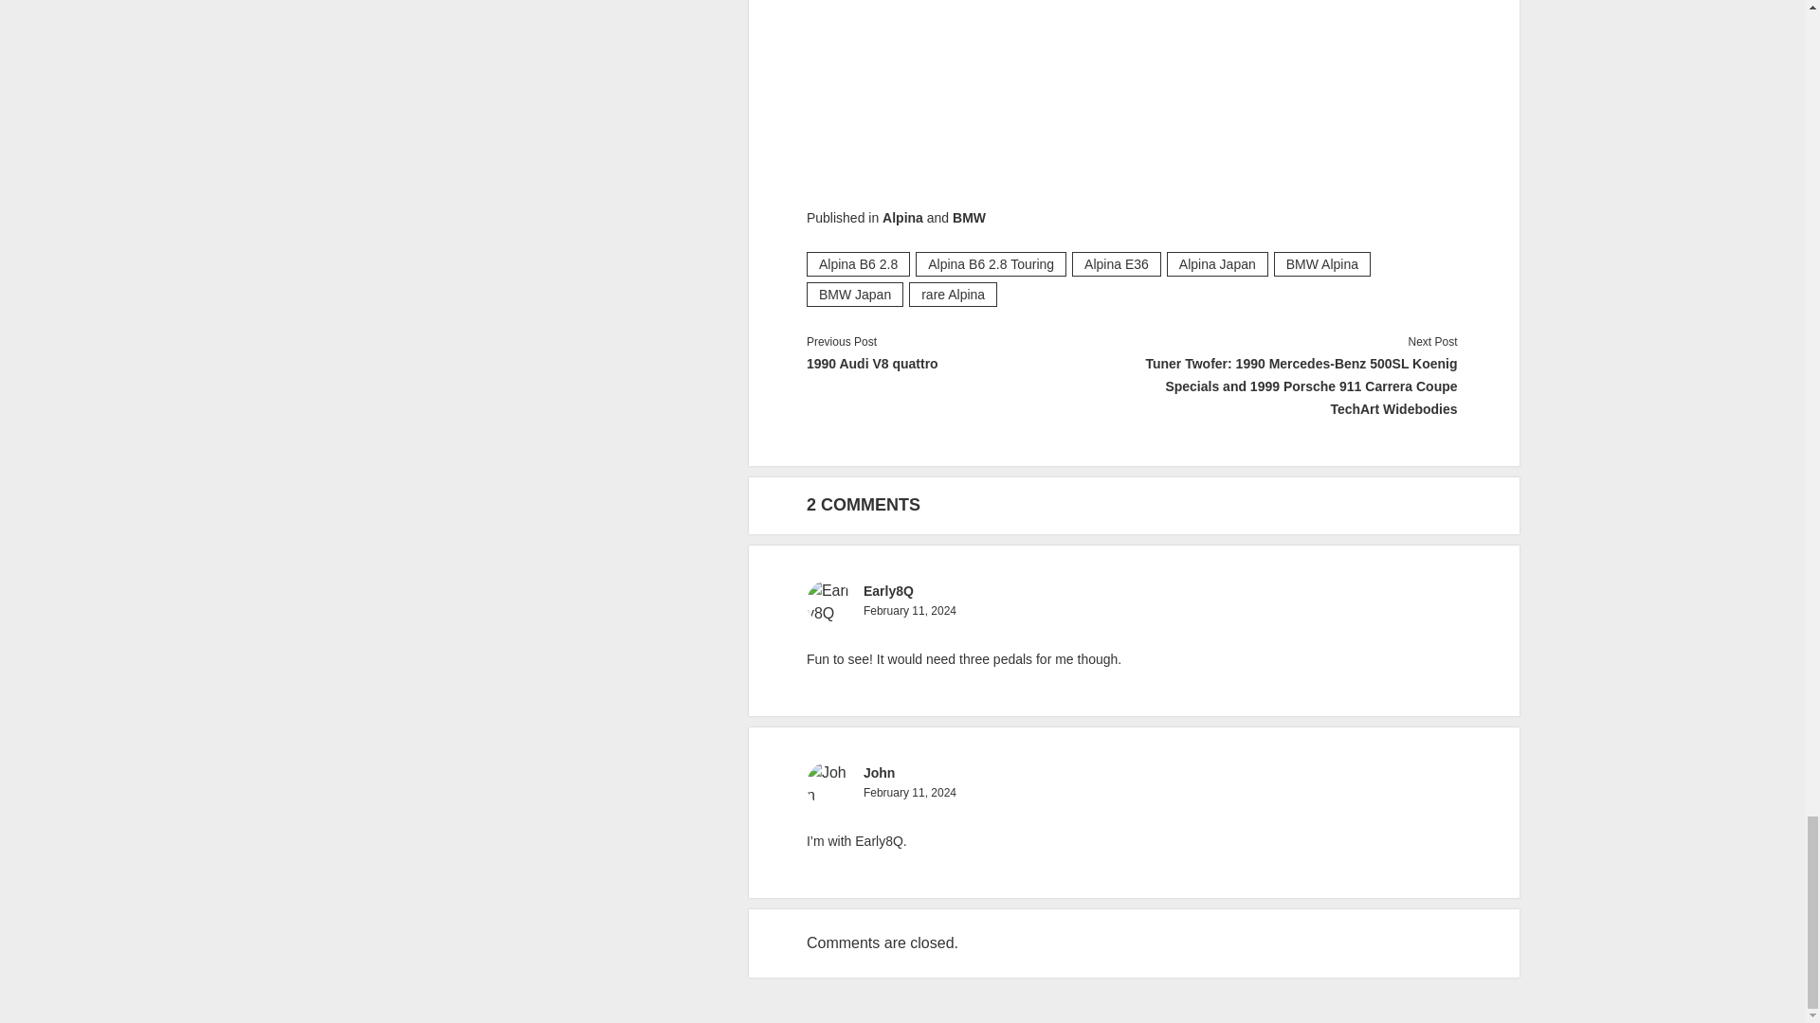  Describe the element at coordinates (1217, 263) in the screenshot. I see `Alpina Japan` at that location.